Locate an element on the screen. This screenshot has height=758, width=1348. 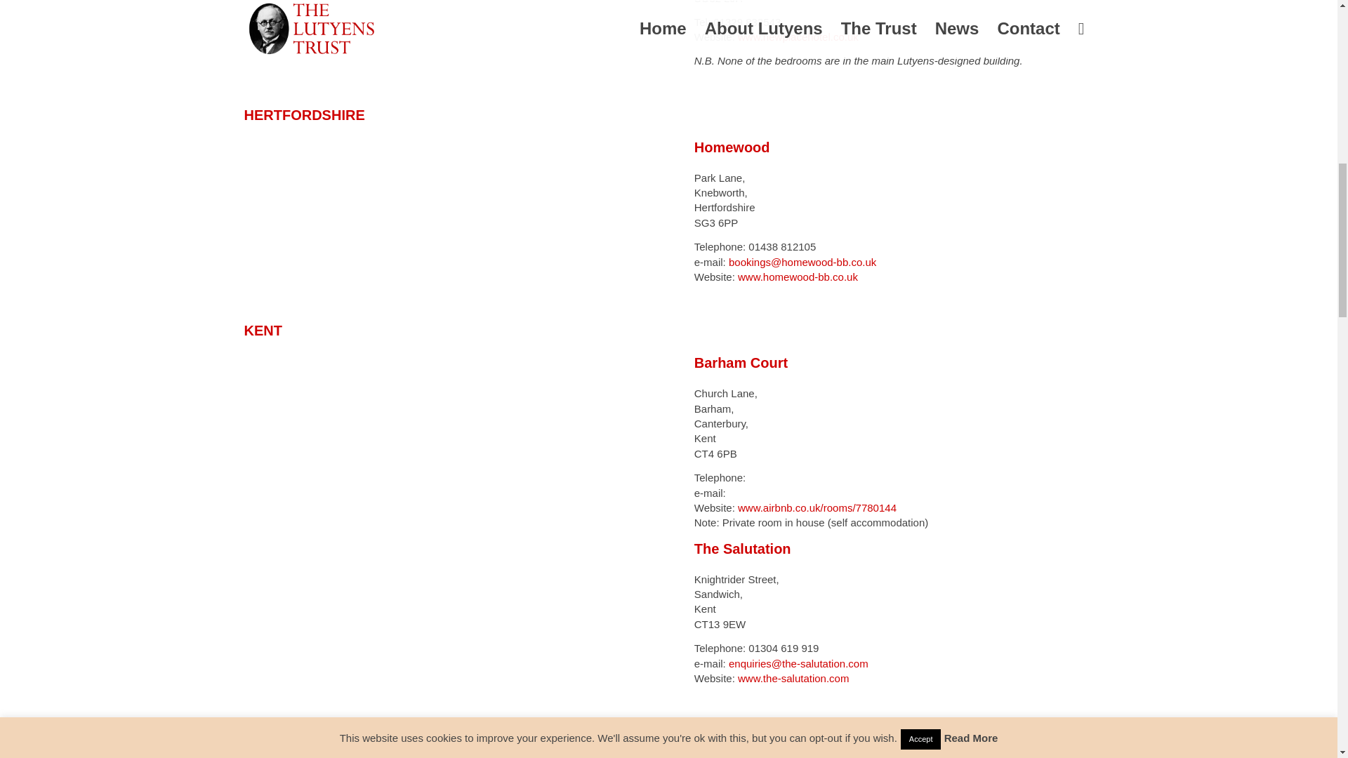
www.homewood-bb.co.uk is located at coordinates (798, 277).